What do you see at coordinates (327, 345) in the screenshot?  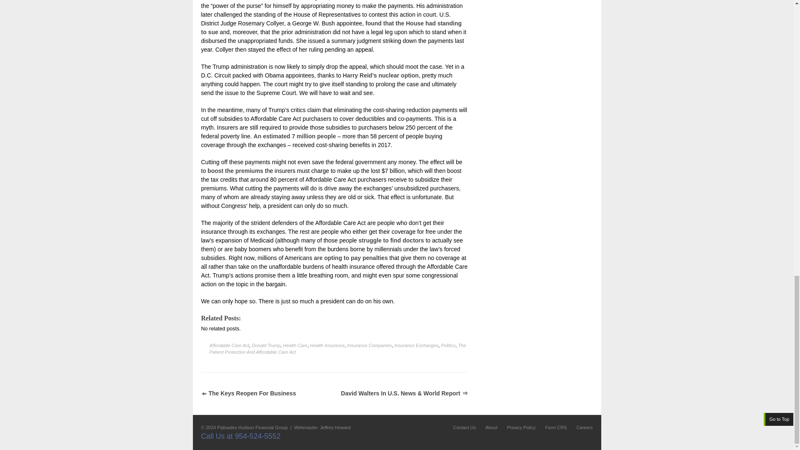 I see `Health Insurance` at bounding box center [327, 345].